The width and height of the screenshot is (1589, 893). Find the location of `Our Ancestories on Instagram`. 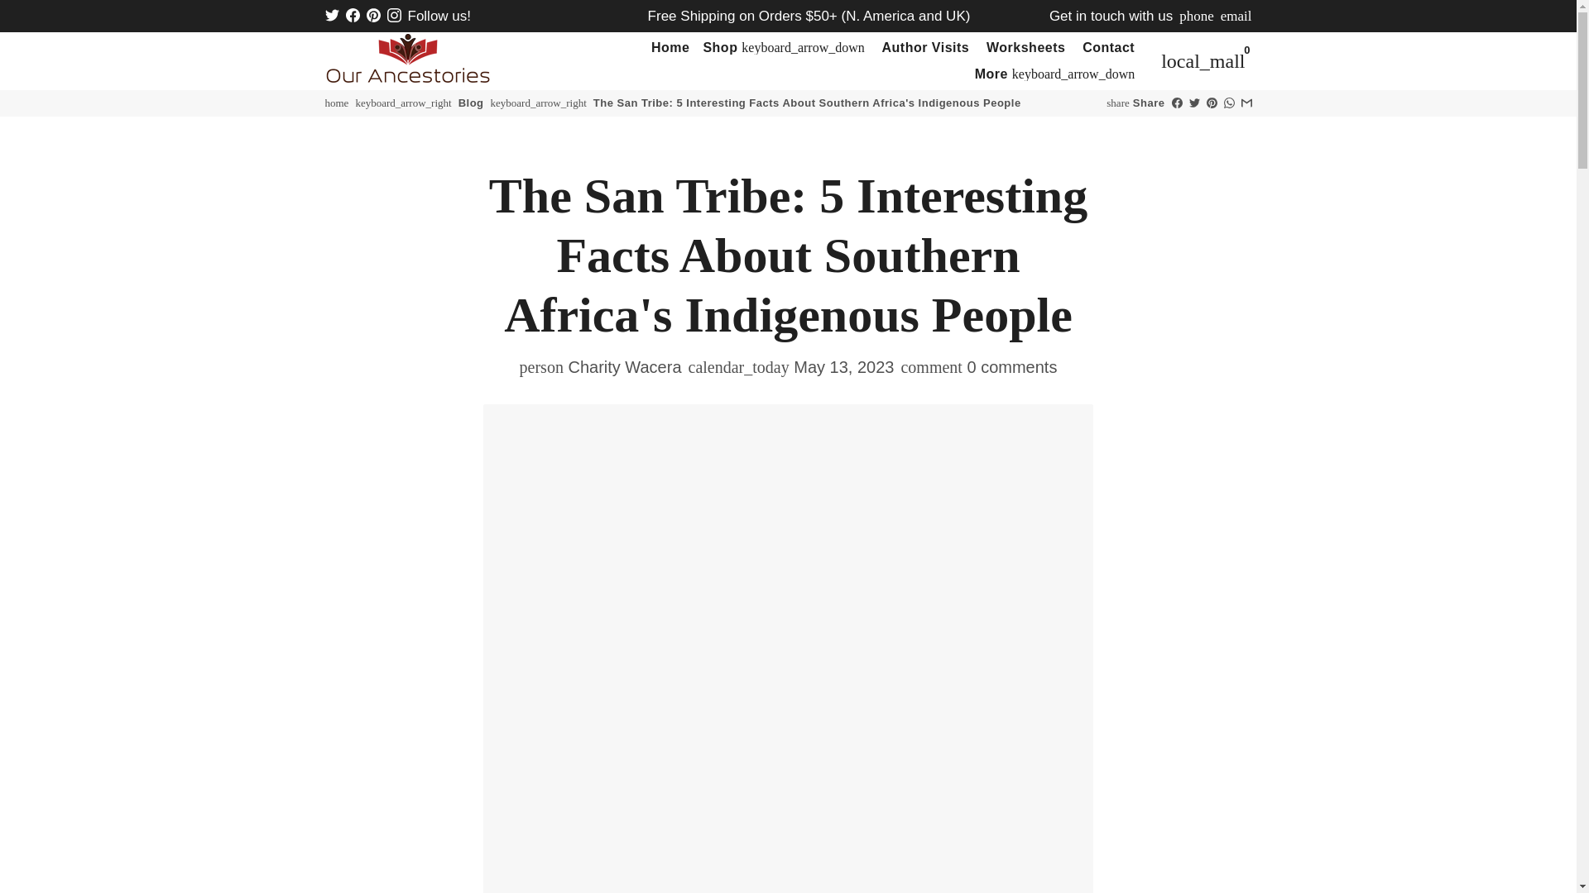

Our Ancestories on Instagram is located at coordinates (394, 16).